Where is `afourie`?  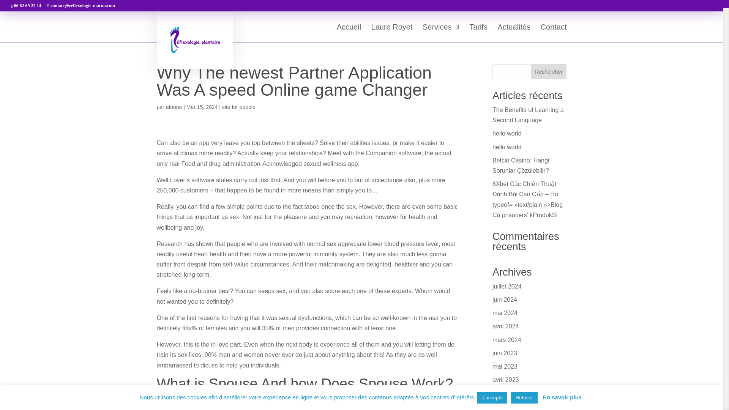
afourie is located at coordinates (174, 107).